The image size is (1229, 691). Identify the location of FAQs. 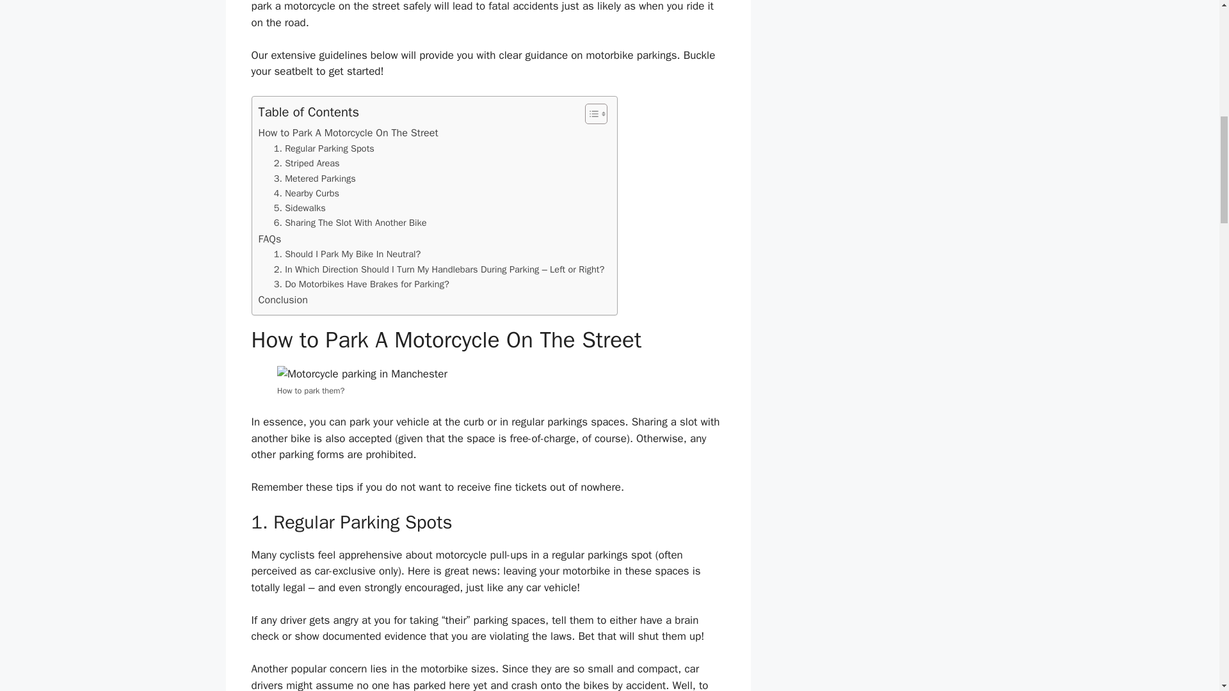
(269, 239).